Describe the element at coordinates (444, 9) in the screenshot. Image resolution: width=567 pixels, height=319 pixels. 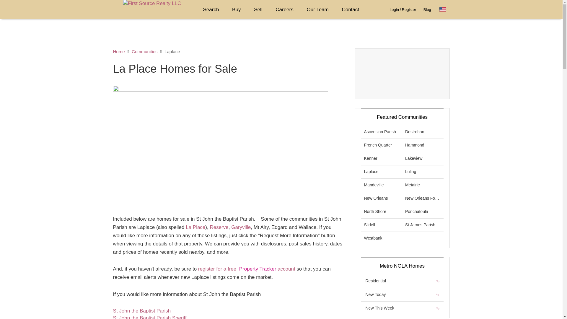
I see `Select Language` at that location.